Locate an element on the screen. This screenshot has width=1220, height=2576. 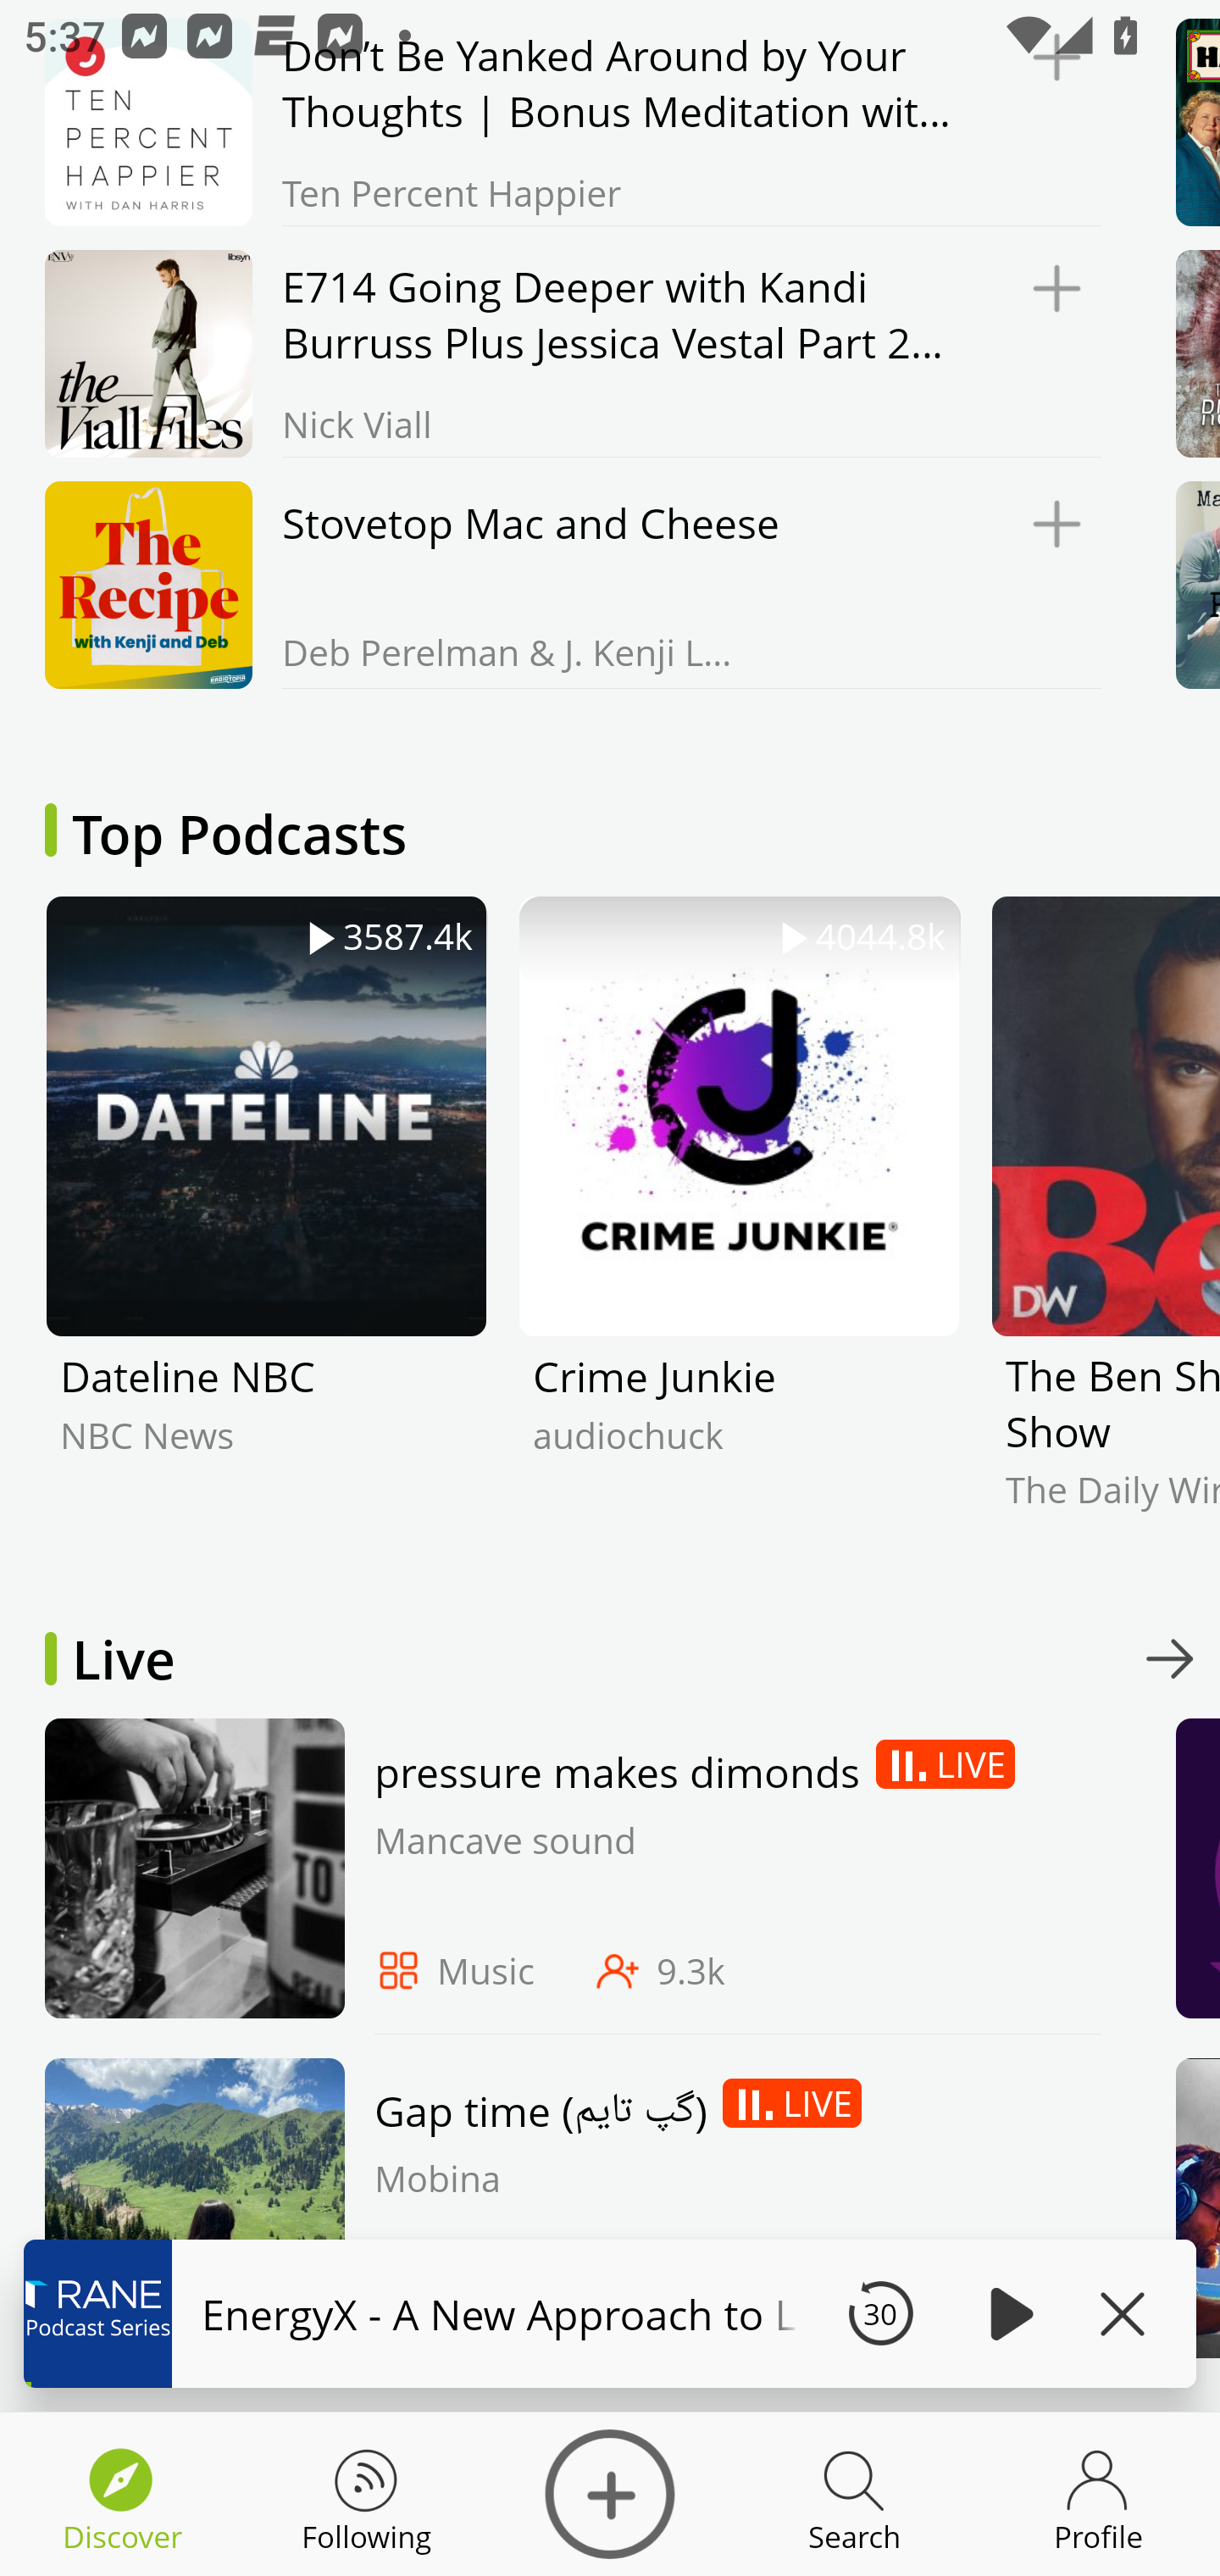
Discover Following is located at coordinates (366, 2495).